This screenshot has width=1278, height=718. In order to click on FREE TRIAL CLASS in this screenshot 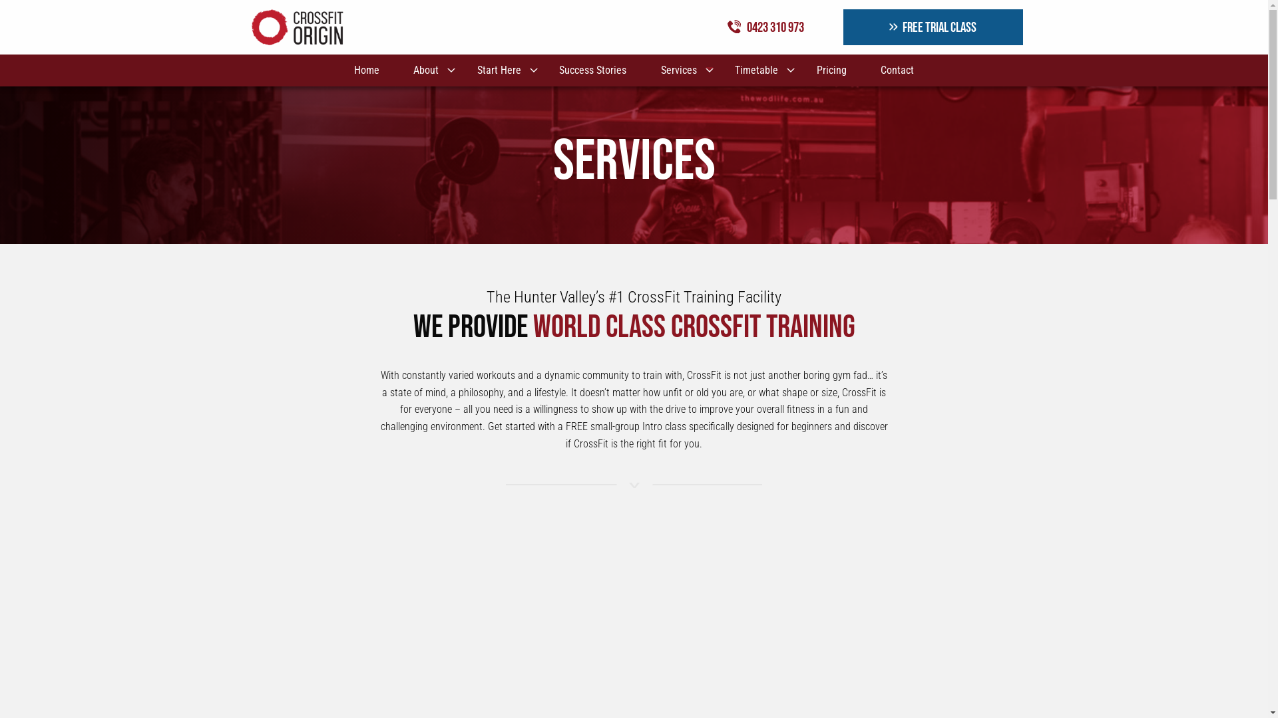, I will do `click(933, 27)`.